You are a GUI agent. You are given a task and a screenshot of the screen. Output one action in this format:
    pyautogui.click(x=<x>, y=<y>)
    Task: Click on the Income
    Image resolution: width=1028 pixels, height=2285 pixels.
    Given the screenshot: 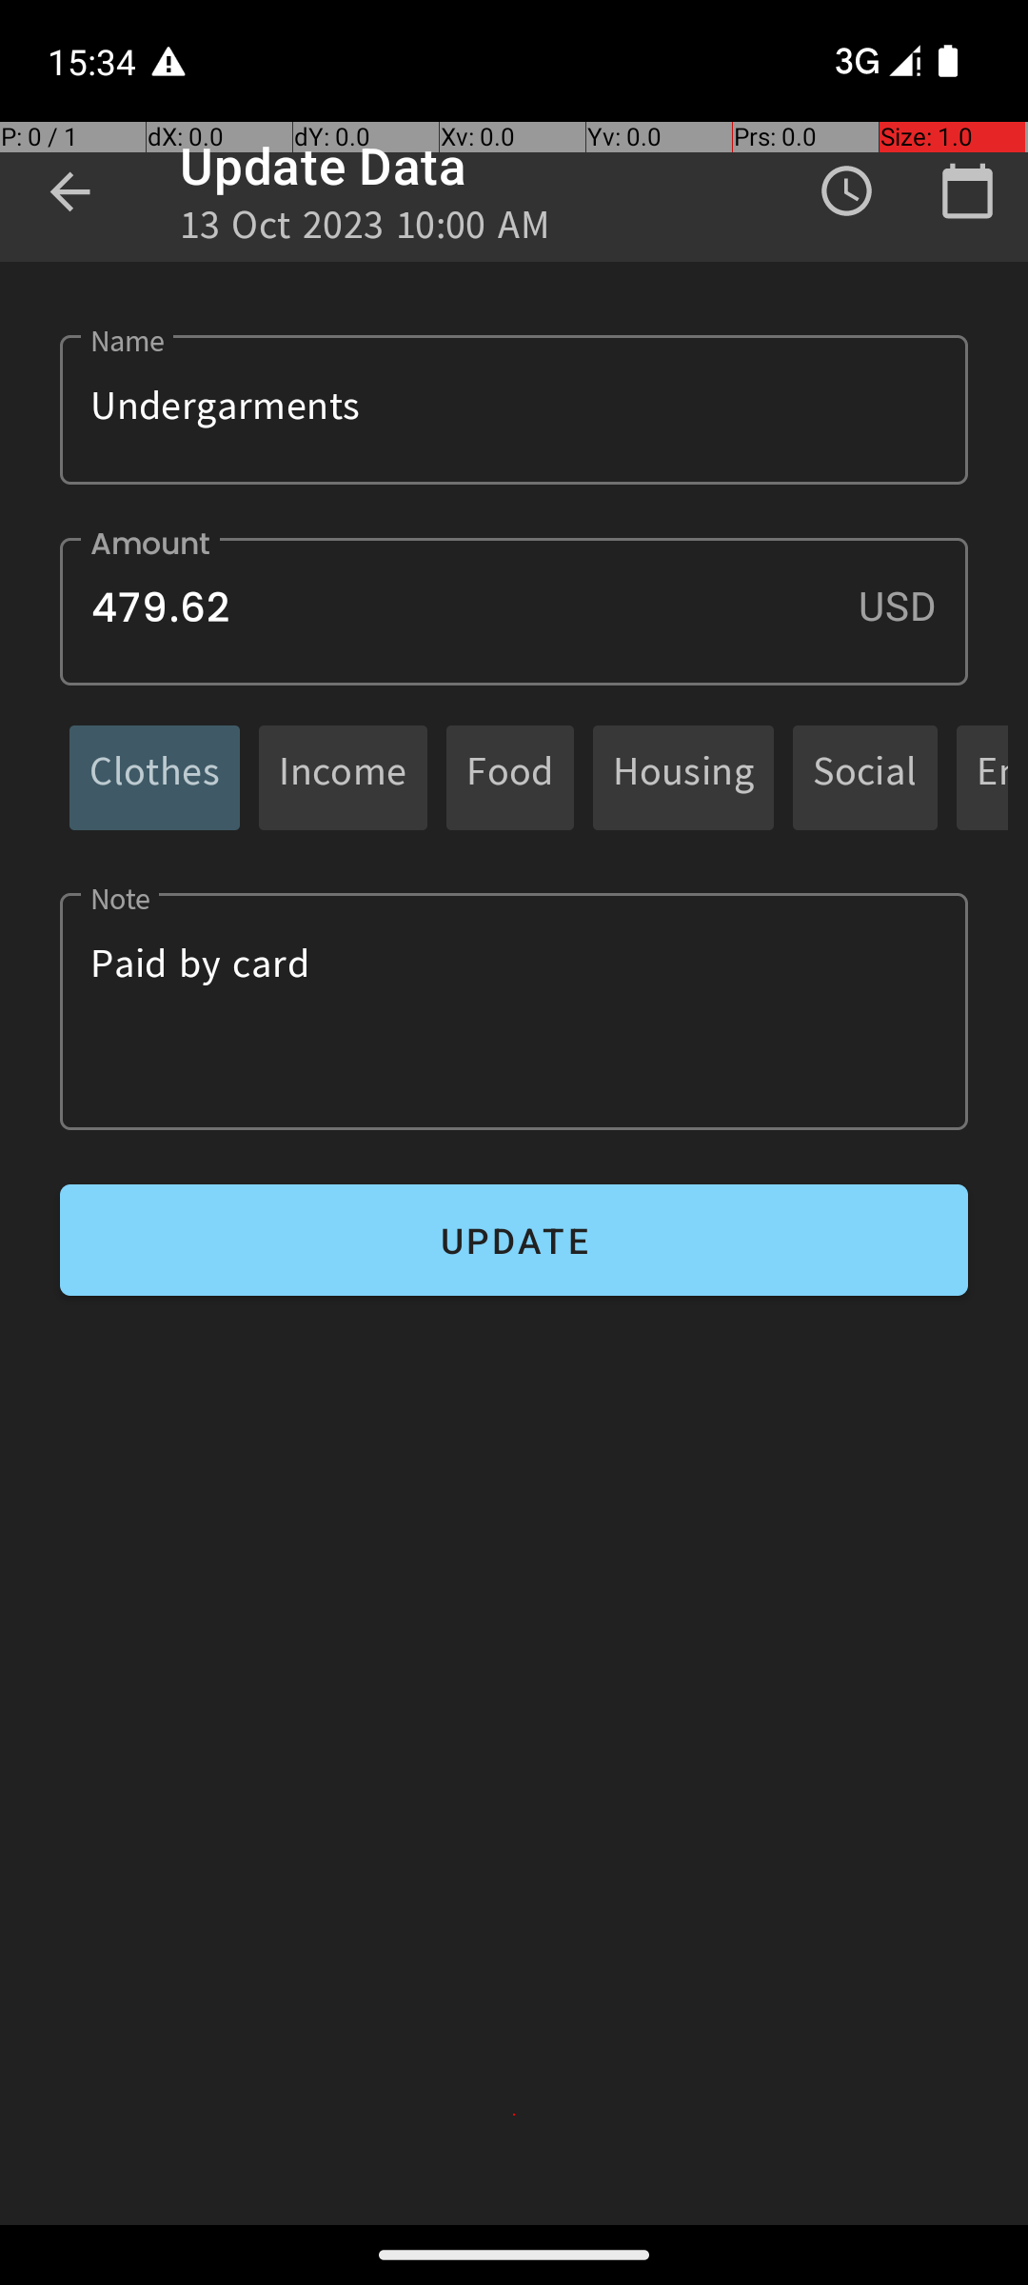 What is the action you would take?
    pyautogui.click(x=343, y=777)
    